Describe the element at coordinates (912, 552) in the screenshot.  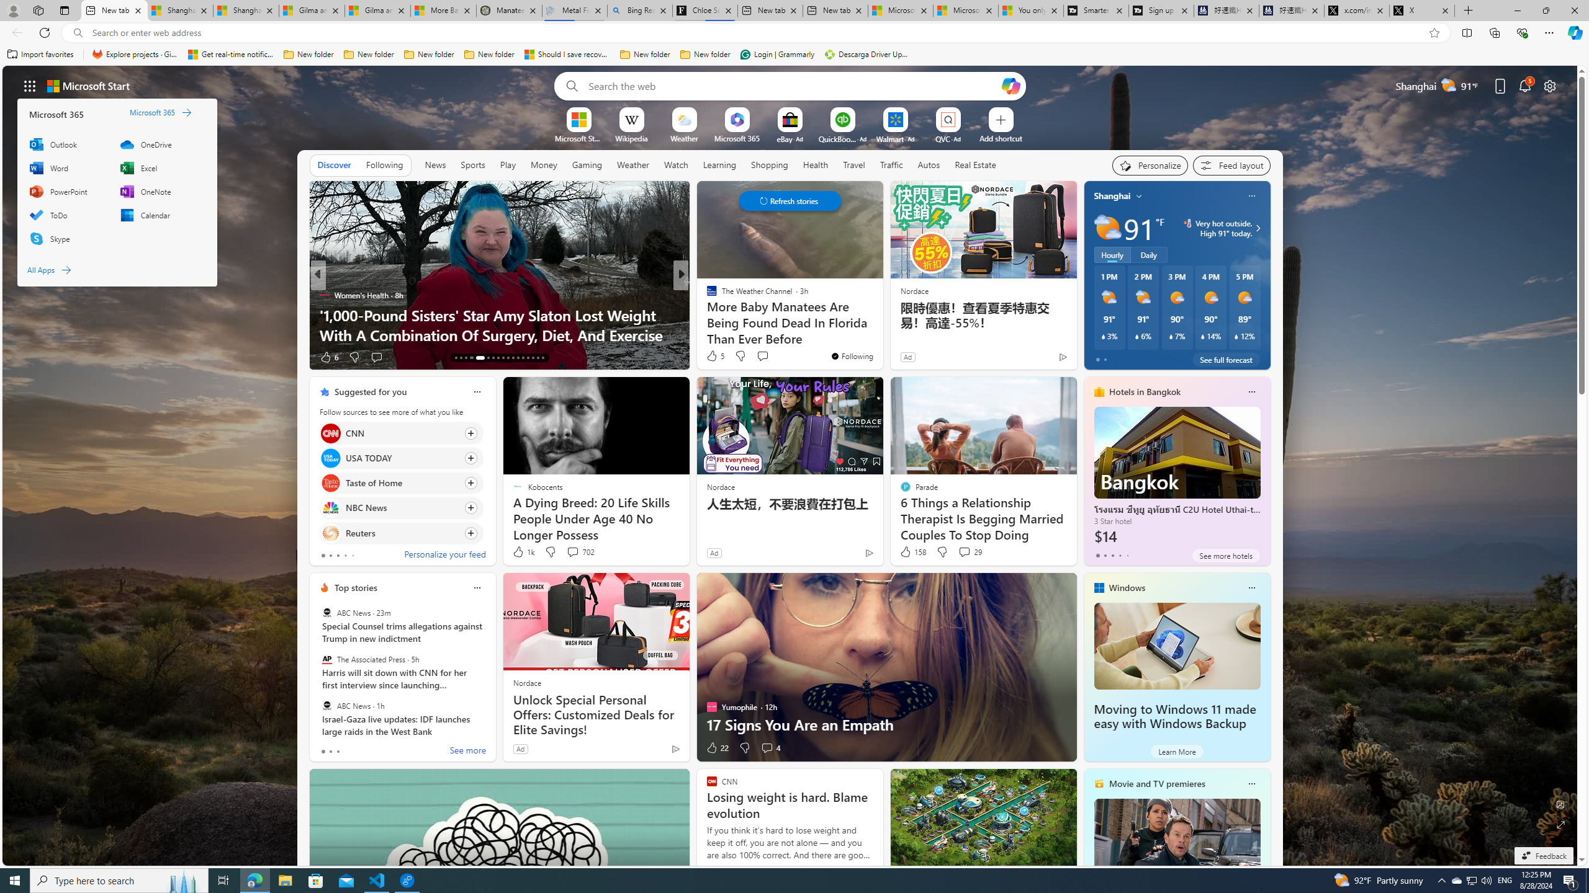
I see `158 Like` at that location.